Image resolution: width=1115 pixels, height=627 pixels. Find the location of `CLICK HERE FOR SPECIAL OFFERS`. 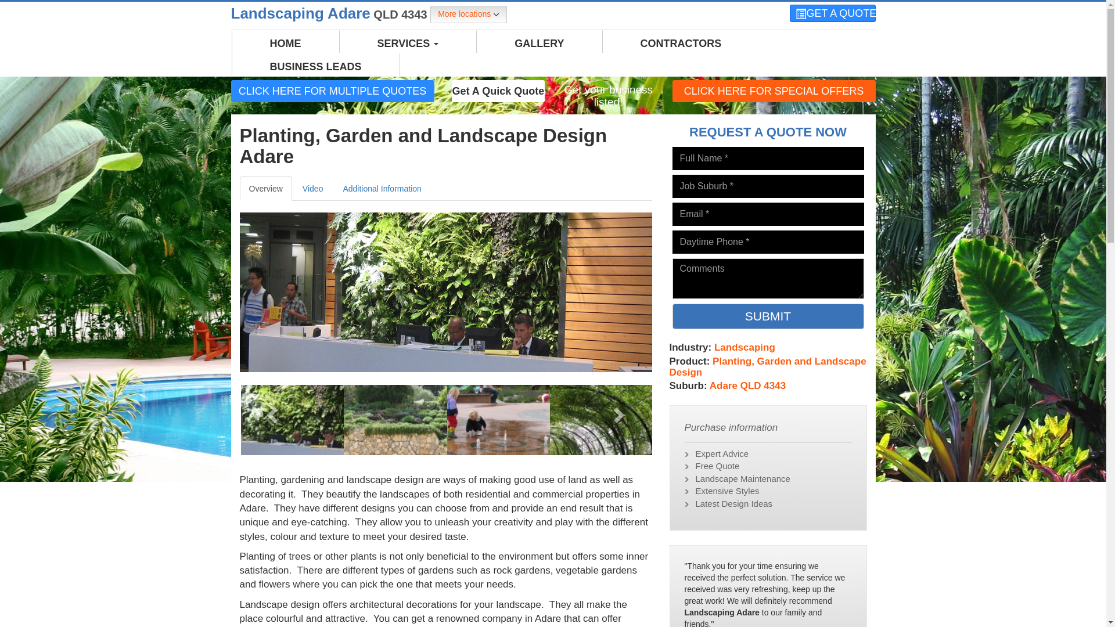

CLICK HERE FOR SPECIAL OFFERS is located at coordinates (774, 91).